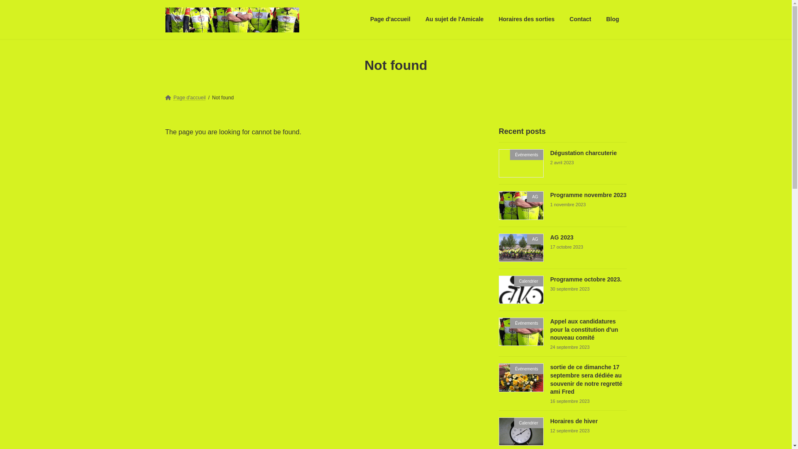  I want to click on Programme novembre 2023, so click(588, 195).